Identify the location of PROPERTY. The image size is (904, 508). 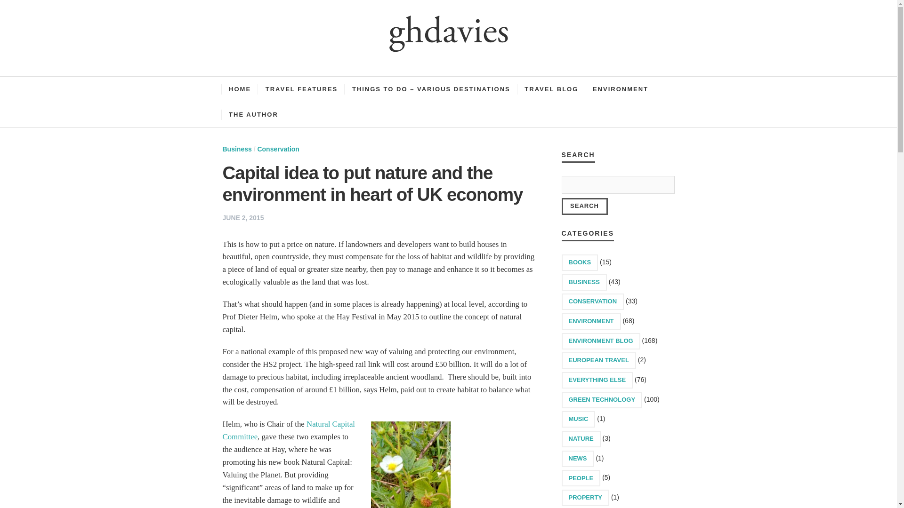
(585, 498).